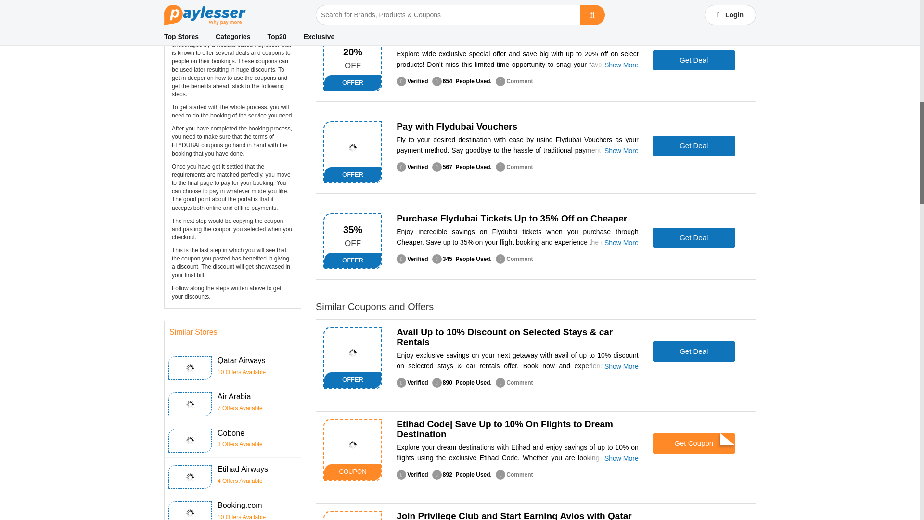  I want to click on Cobone coupon, so click(190, 441).